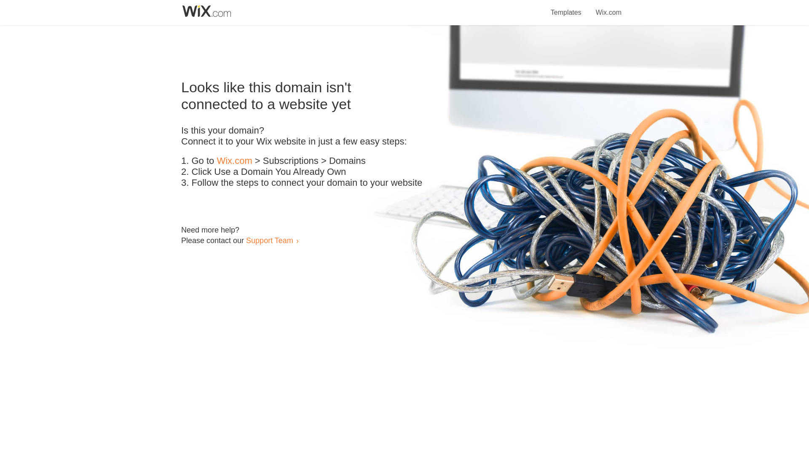 The width and height of the screenshot is (809, 455). I want to click on Wix.com, so click(608, 8).